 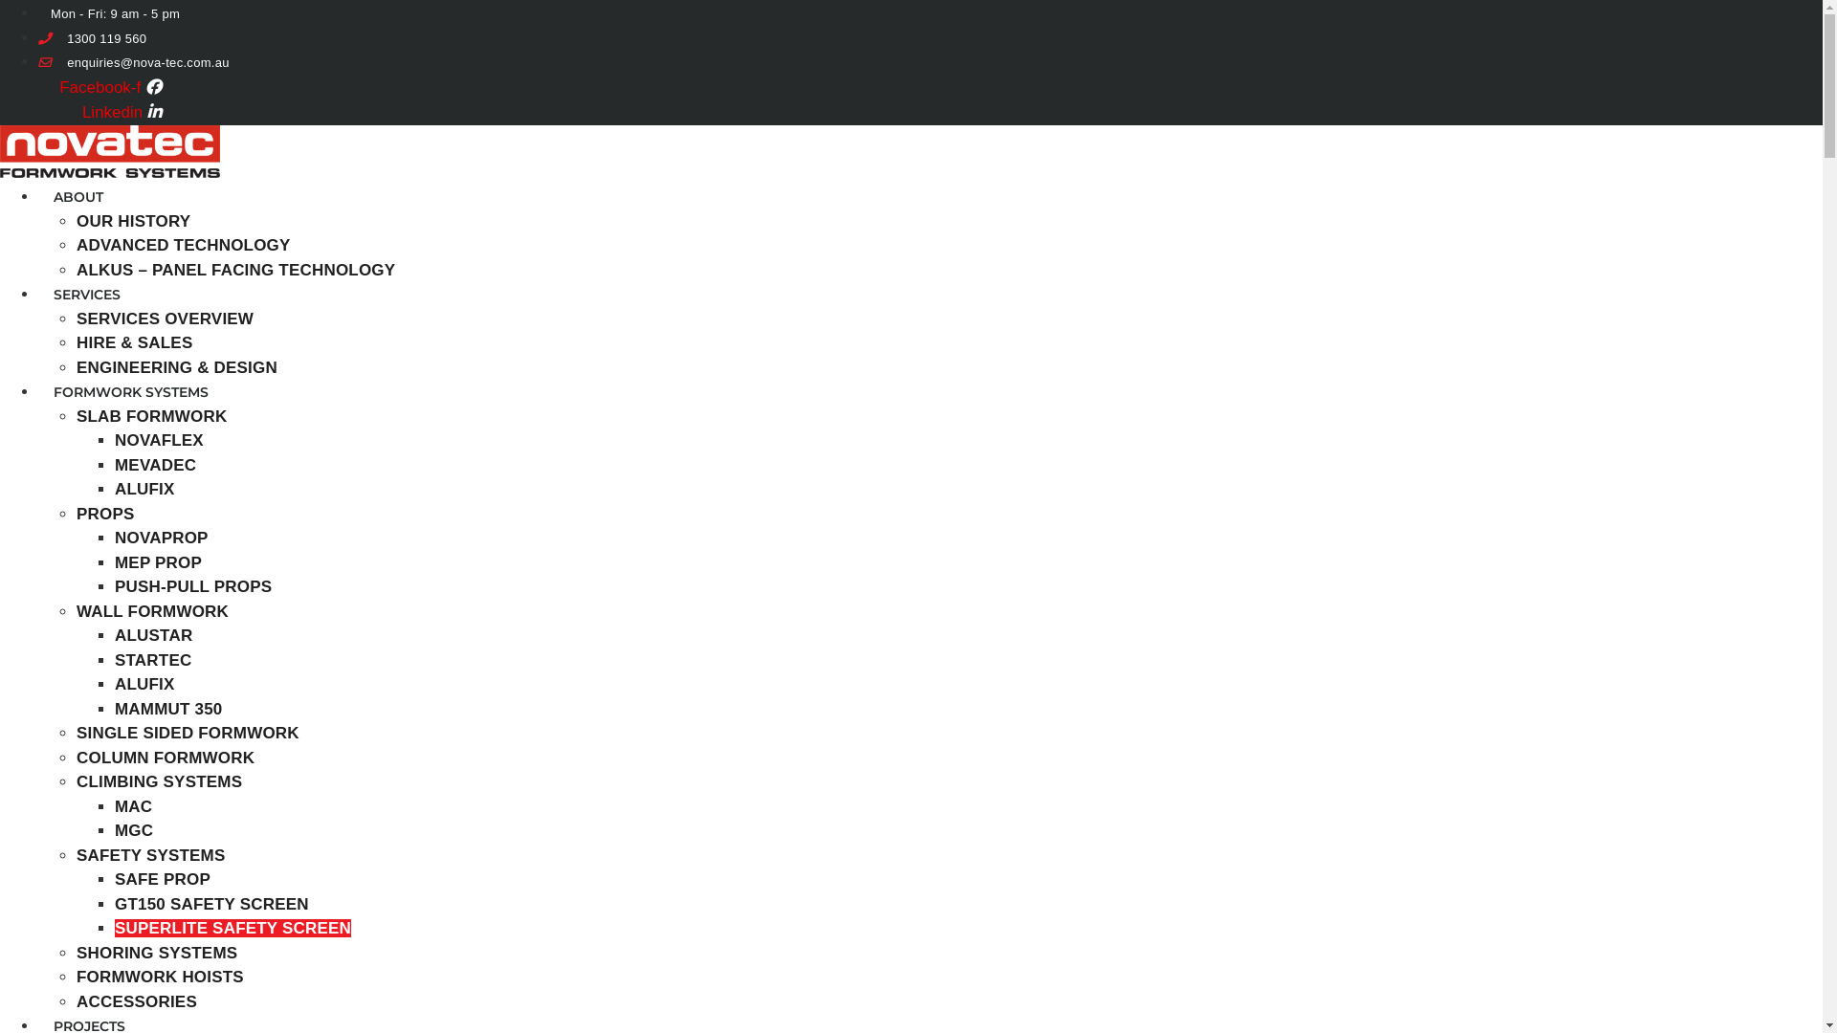 I want to click on HIRE & SALES, so click(x=134, y=342).